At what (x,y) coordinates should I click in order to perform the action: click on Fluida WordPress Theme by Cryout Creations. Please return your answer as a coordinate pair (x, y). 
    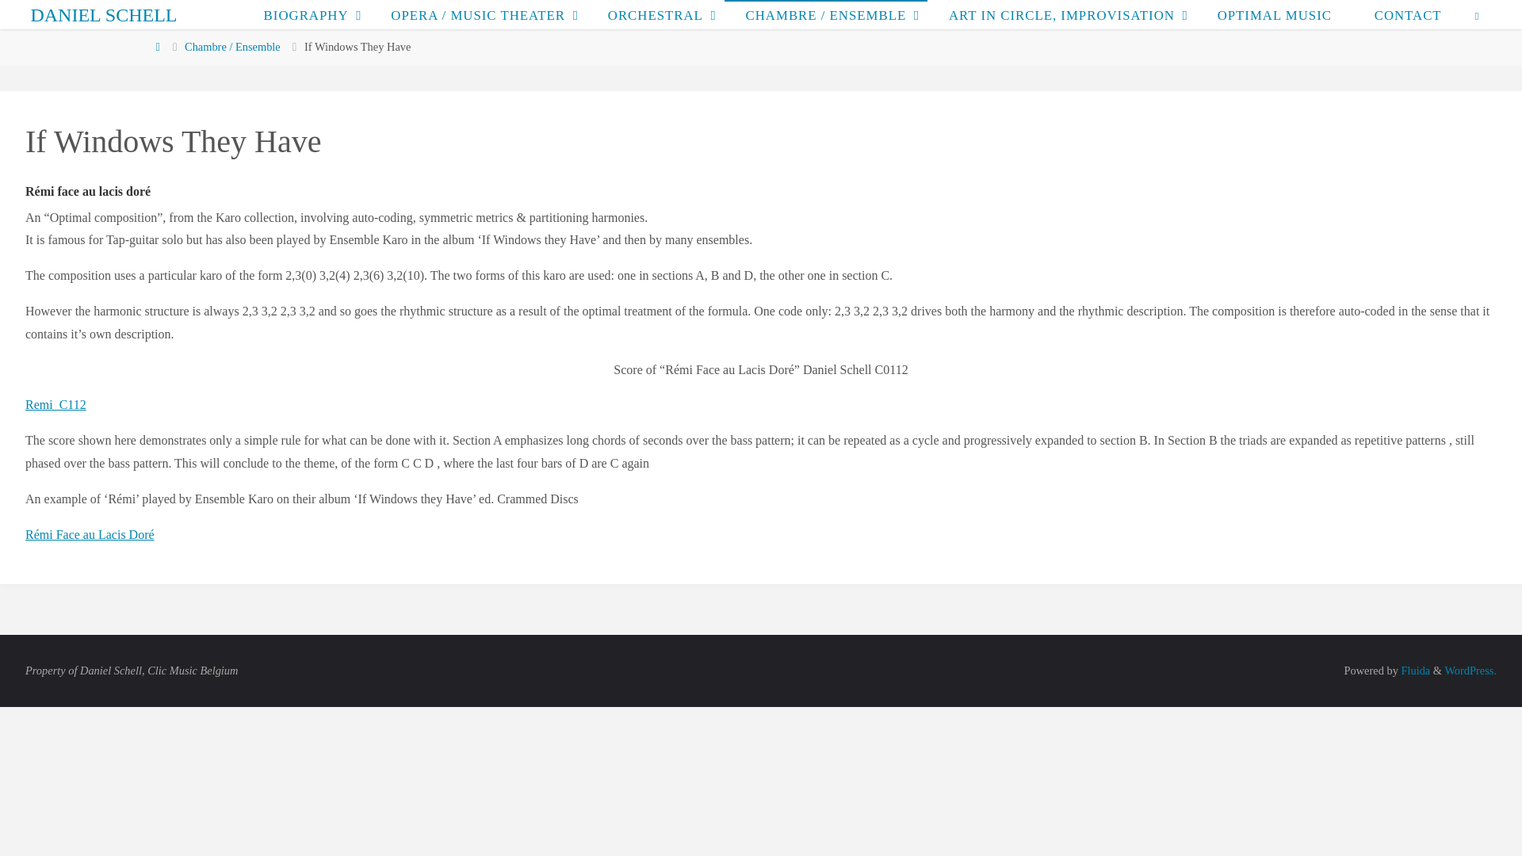
    Looking at the image, I should click on (1414, 671).